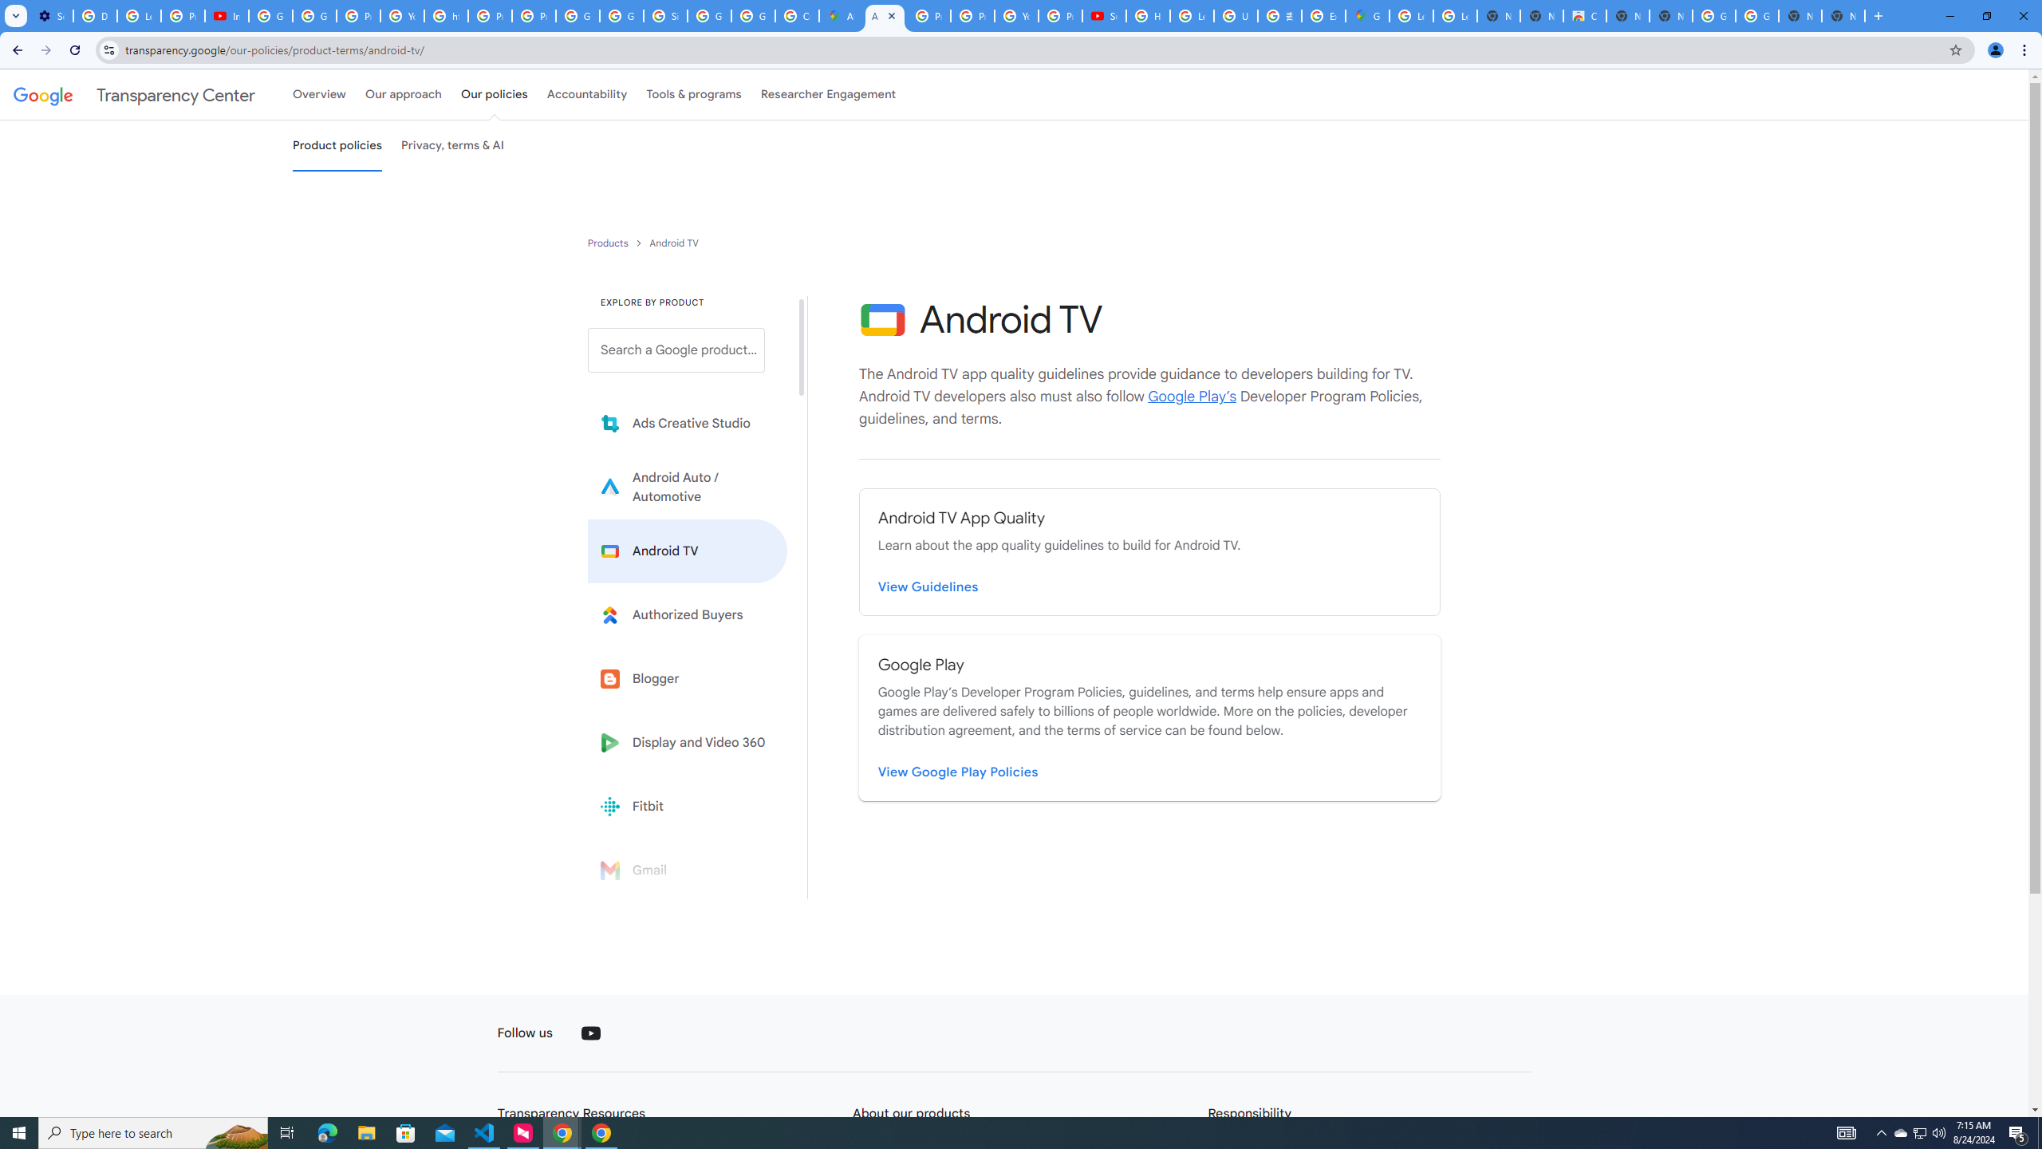  I want to click on Android TV Policies and Guidelines - Transparency Center, so click(885, 16).